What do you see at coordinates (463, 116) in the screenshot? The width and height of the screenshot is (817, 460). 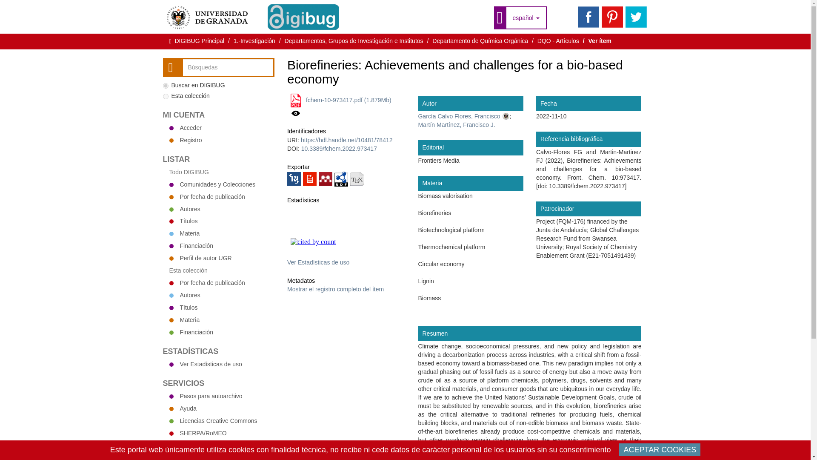 I see `Autoridad Universidad de Granada` at bounding box center [463, 116].